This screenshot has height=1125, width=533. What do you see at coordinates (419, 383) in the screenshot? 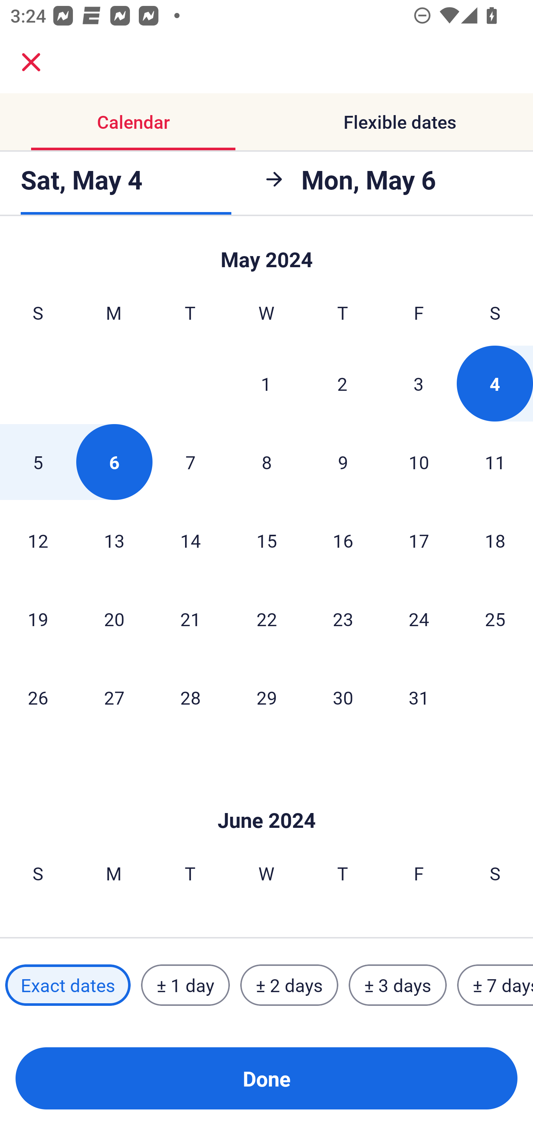
I see `3 Friday, May 3, 2024` at bounding box center [419, 383].